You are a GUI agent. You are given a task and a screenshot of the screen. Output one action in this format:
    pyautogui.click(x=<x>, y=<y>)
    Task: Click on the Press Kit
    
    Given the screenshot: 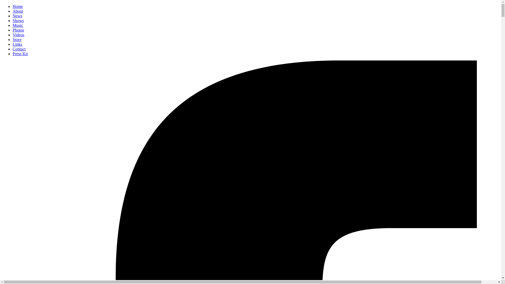 What is the action you would take?
    pyautogui.click(x=20, y=54)
    